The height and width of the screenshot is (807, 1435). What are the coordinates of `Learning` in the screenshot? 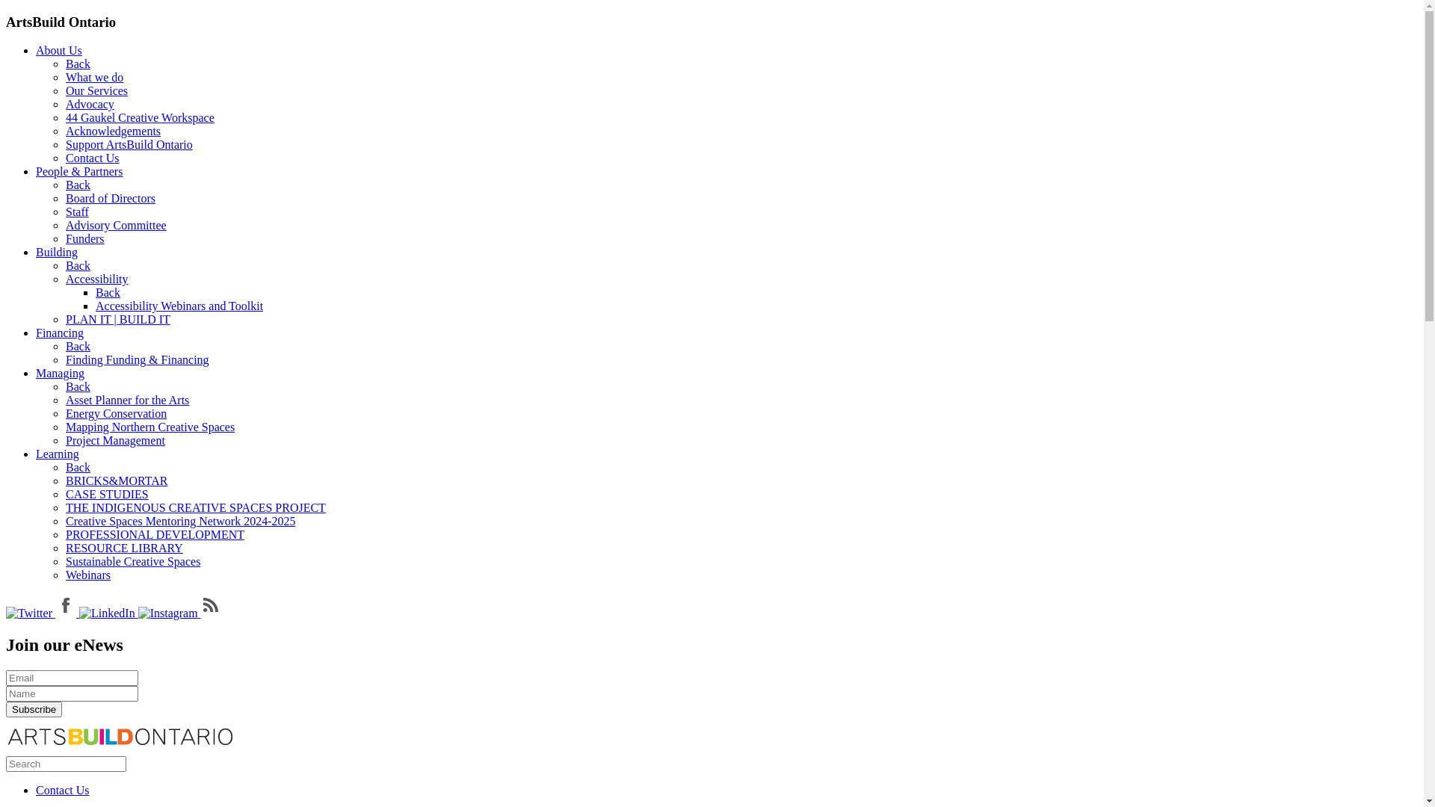 It's located at (58, 454).